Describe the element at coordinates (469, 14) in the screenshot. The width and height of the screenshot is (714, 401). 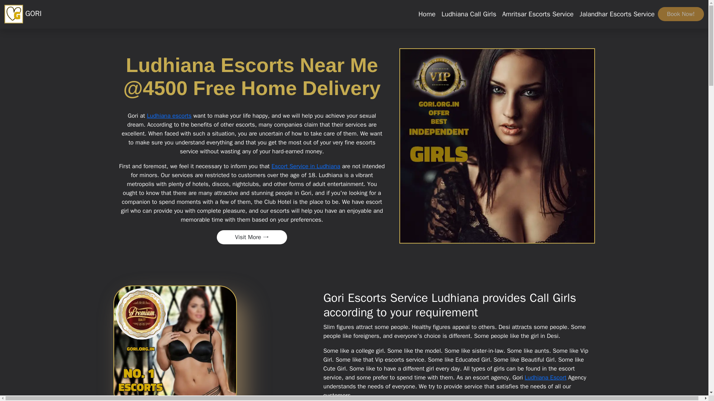
I see `Ludhiana Call Girls` at that location.